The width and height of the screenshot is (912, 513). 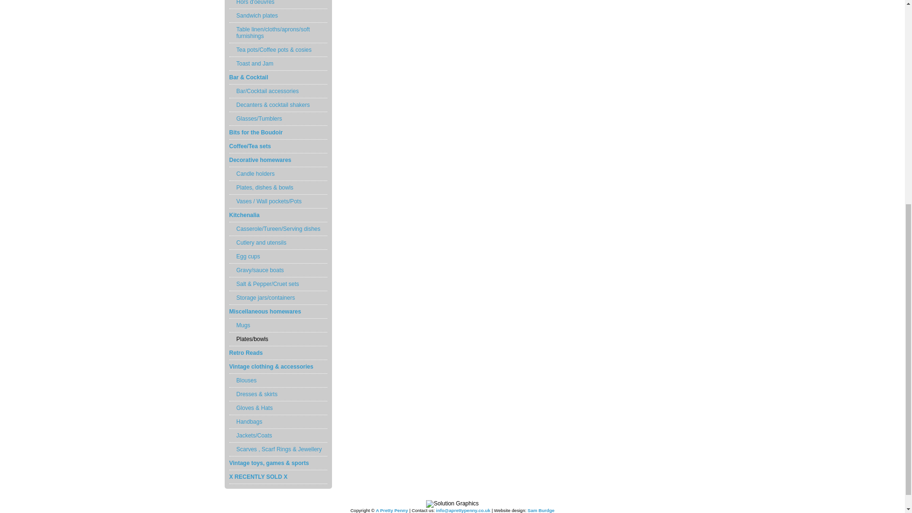 I want to click on Mugs, so click(x=277, y=325).